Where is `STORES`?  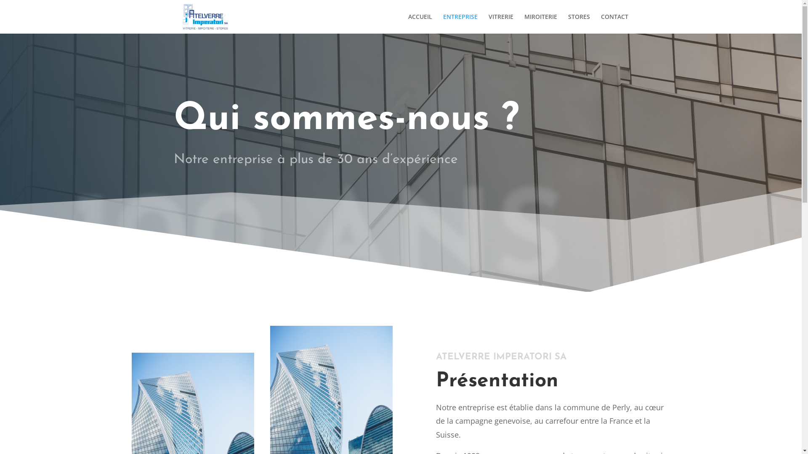 STORES is located at coordinates (579, 24).